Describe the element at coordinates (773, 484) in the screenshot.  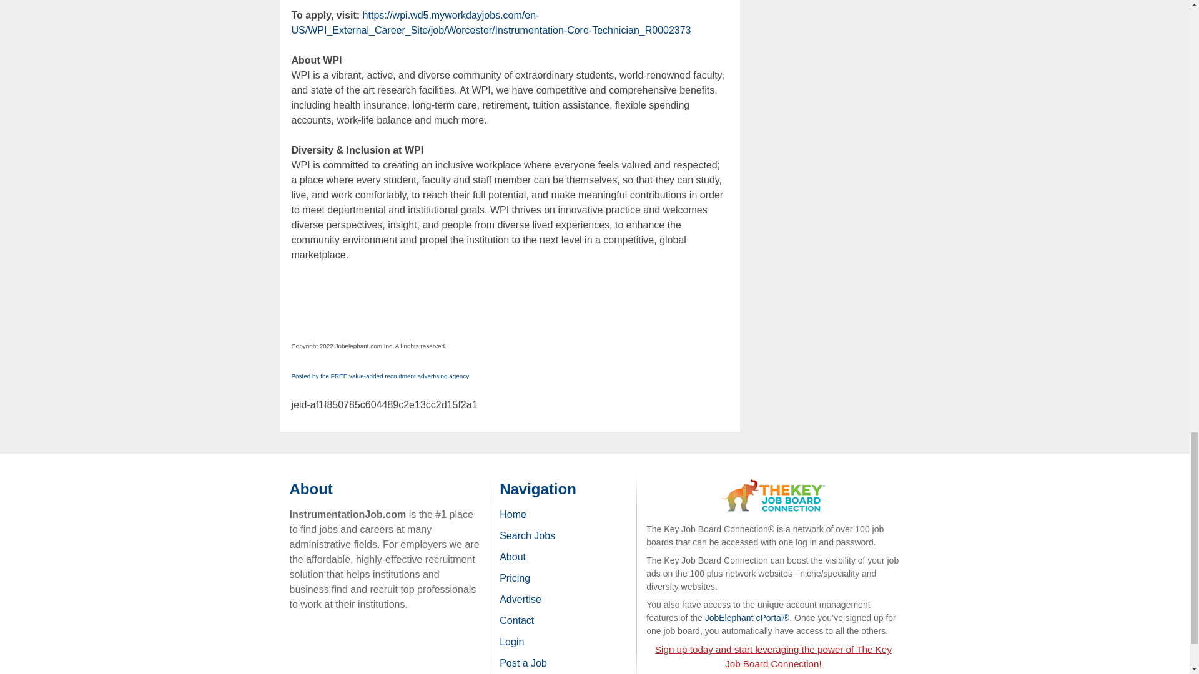
I see `JobElephant THE KEY Job Board Connection` at that location.